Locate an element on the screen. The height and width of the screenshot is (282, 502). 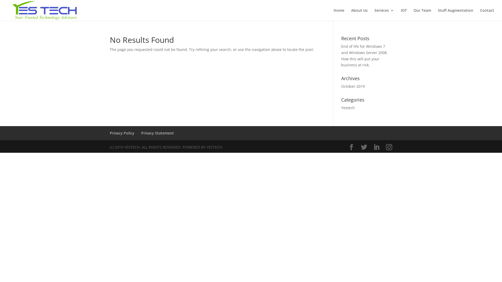
Our Team is located at coordinates (423, 15).